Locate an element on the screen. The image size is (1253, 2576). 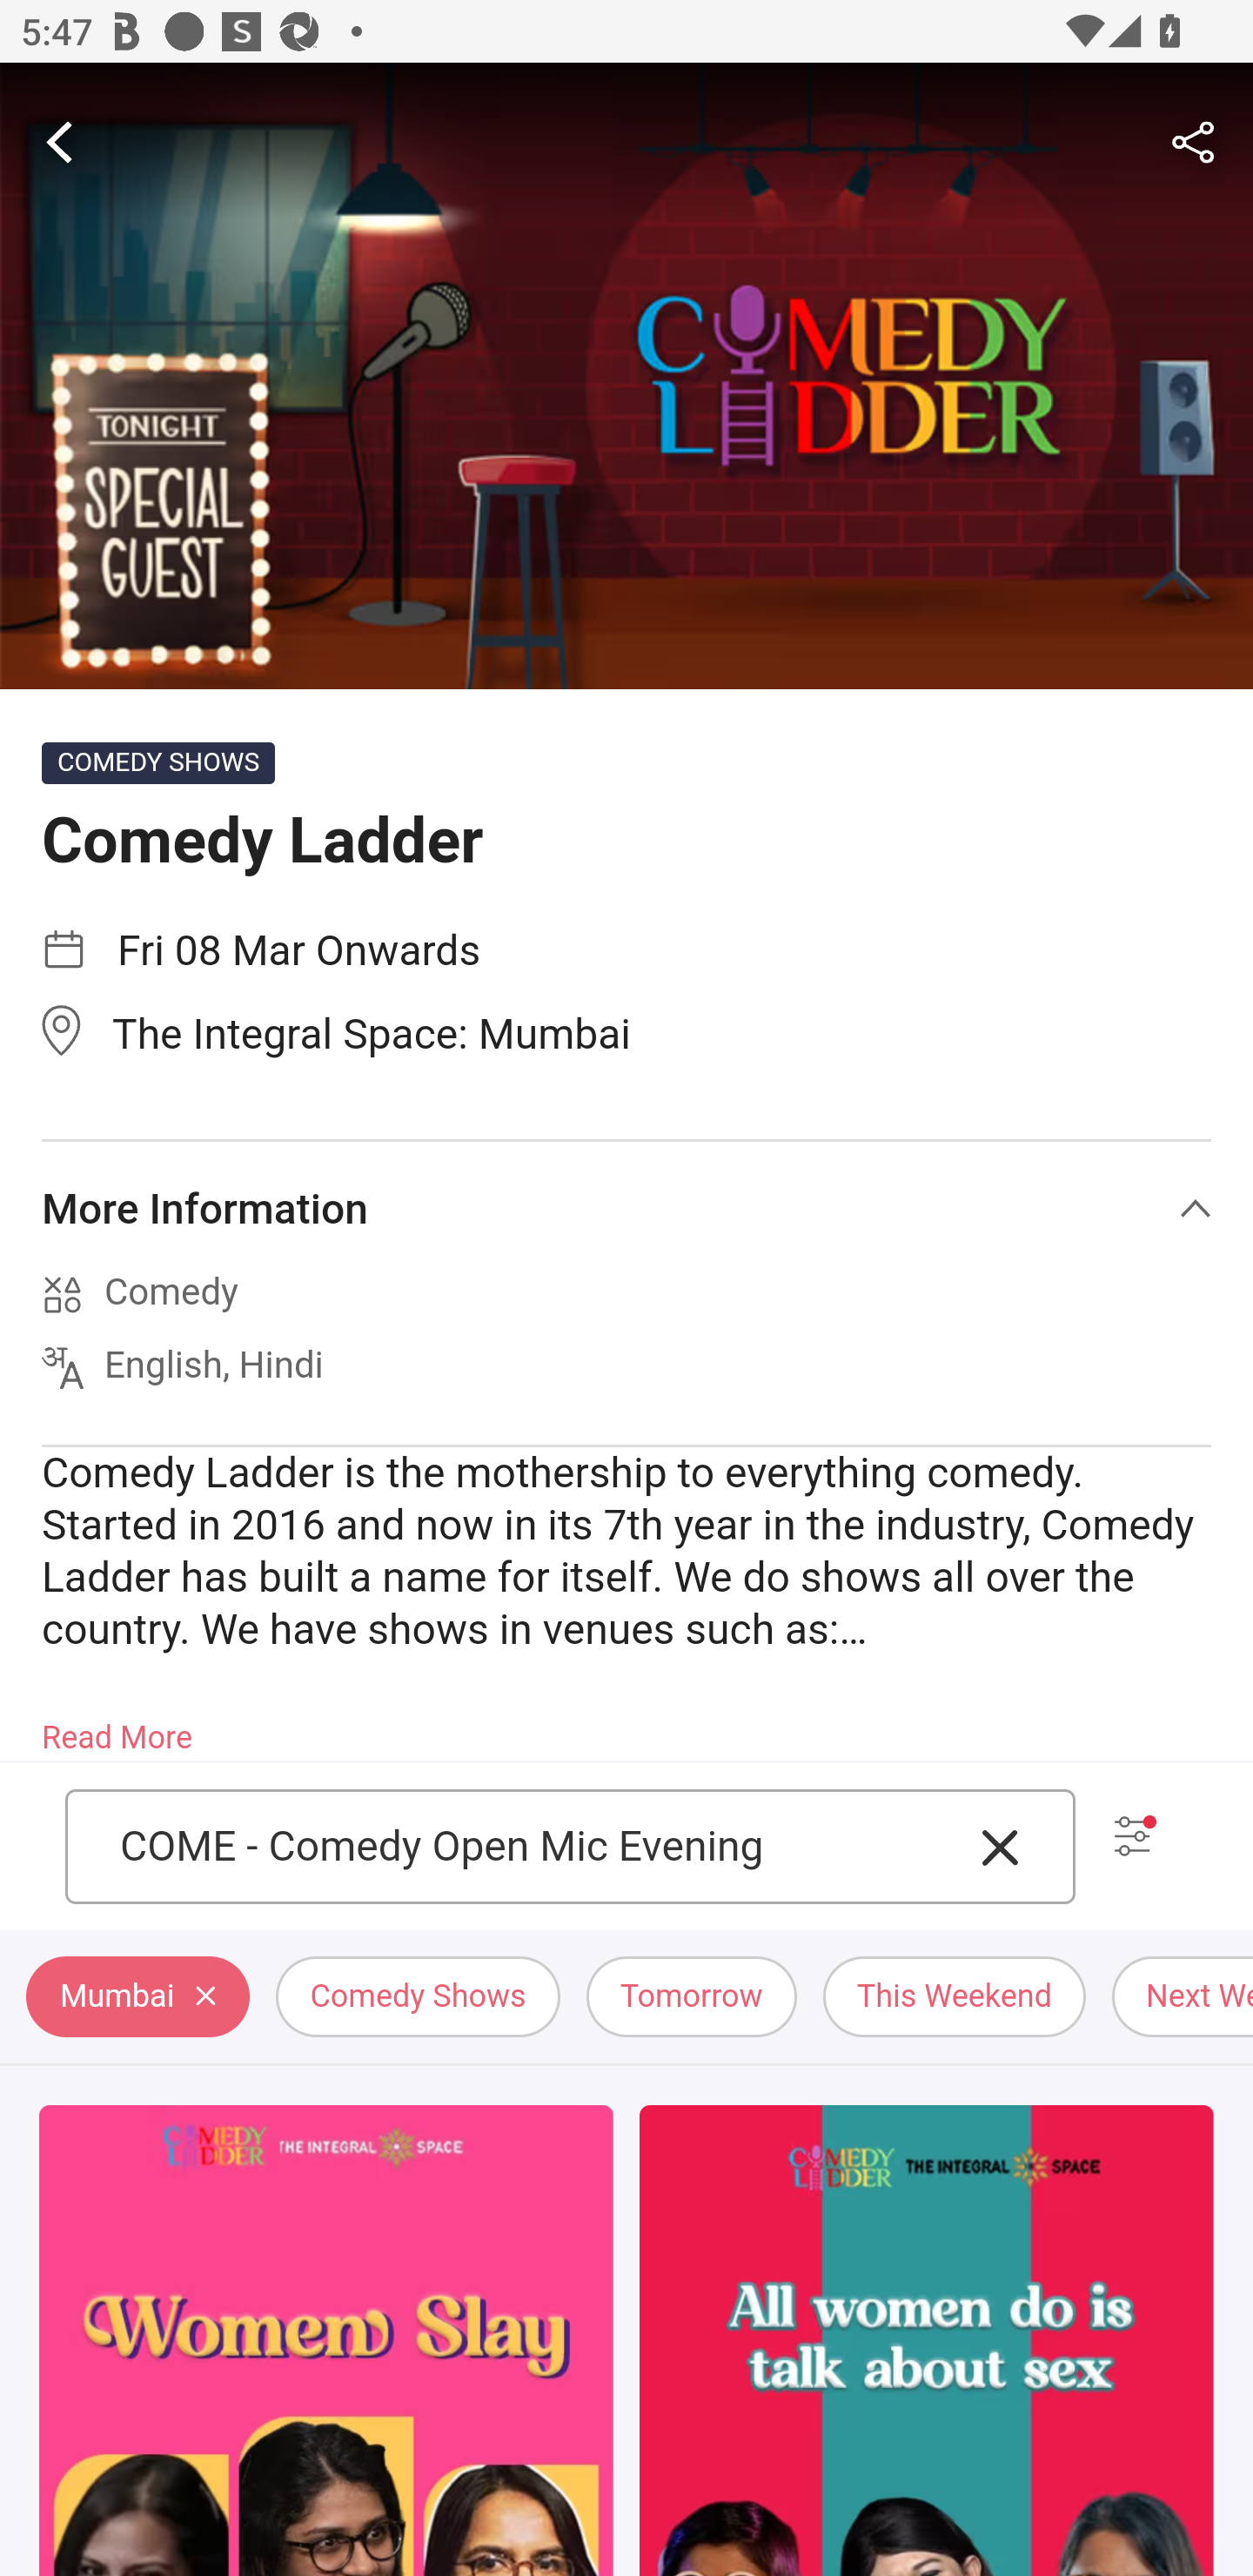
Mumbai is located at coordinates (138, 1997).